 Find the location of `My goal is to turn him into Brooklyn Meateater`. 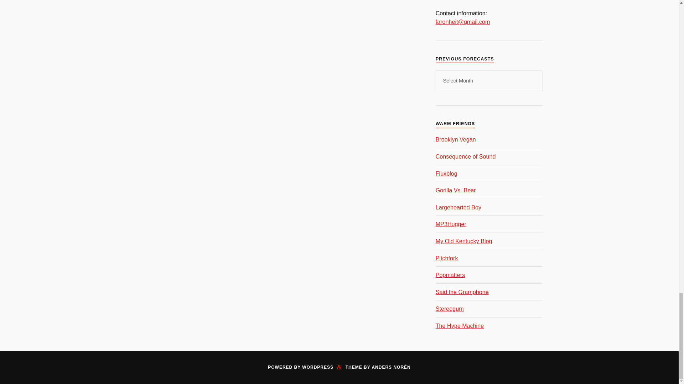

My goal is to turn him into Brooklyn Meateater is located at coordinates (456, 139).